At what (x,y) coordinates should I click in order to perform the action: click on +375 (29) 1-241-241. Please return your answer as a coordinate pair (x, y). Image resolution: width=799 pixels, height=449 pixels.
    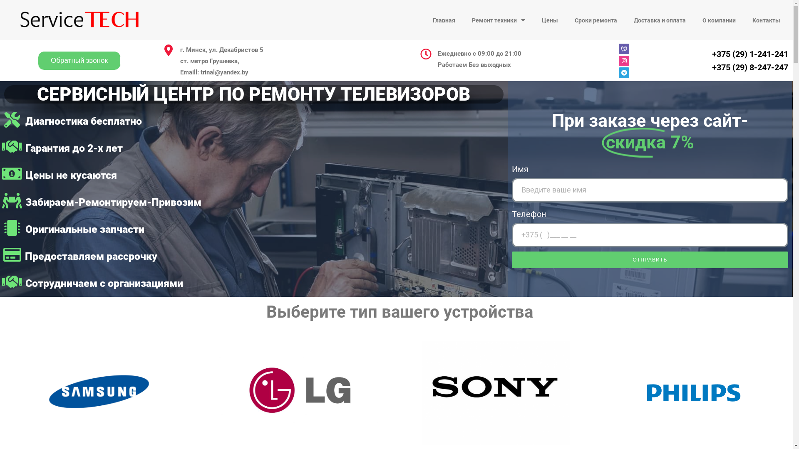
    Looking at the image, I should click on (750, 54).